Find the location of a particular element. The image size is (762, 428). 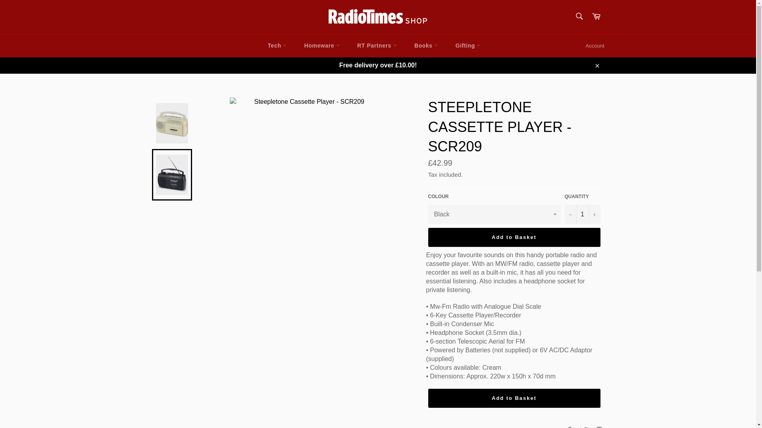

Share on Facebook is located at coordinates (570, 427).